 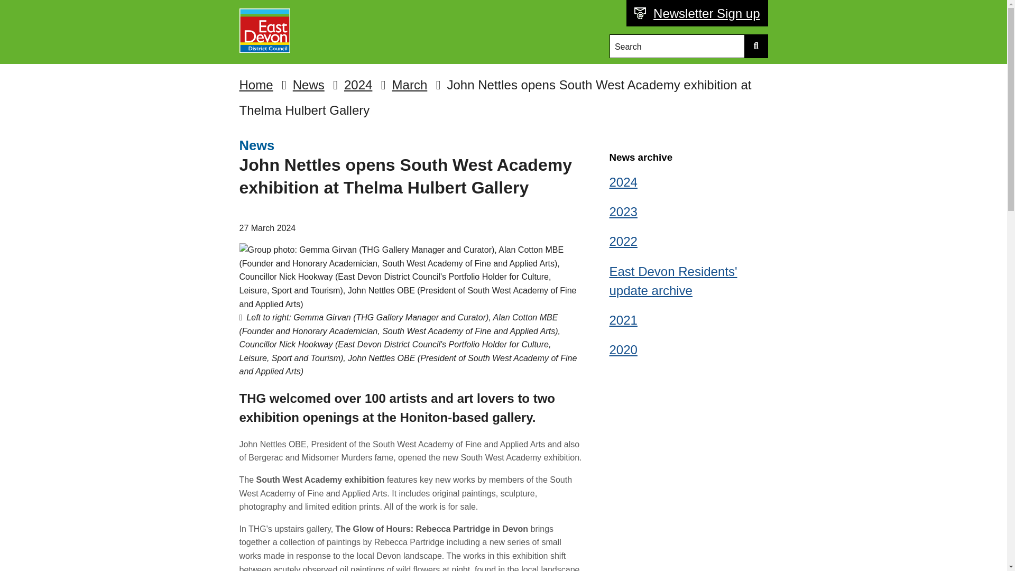 What do you see at coordinates (688, 350) in the screenshot?
I see `2020` at bounding box center [688, 350].